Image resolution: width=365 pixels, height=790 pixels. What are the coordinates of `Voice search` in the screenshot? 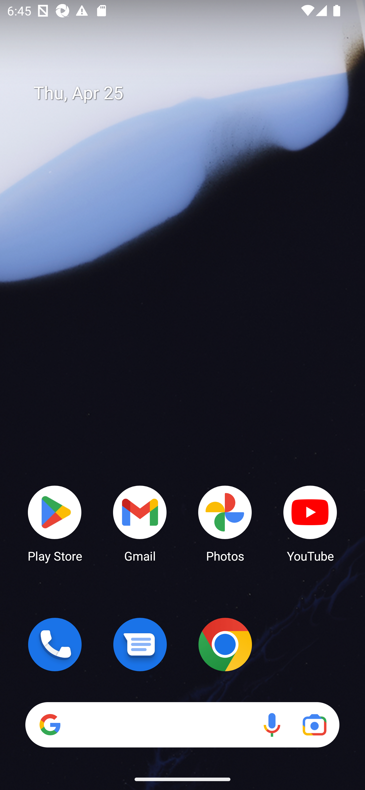 It's located at (272, 725).